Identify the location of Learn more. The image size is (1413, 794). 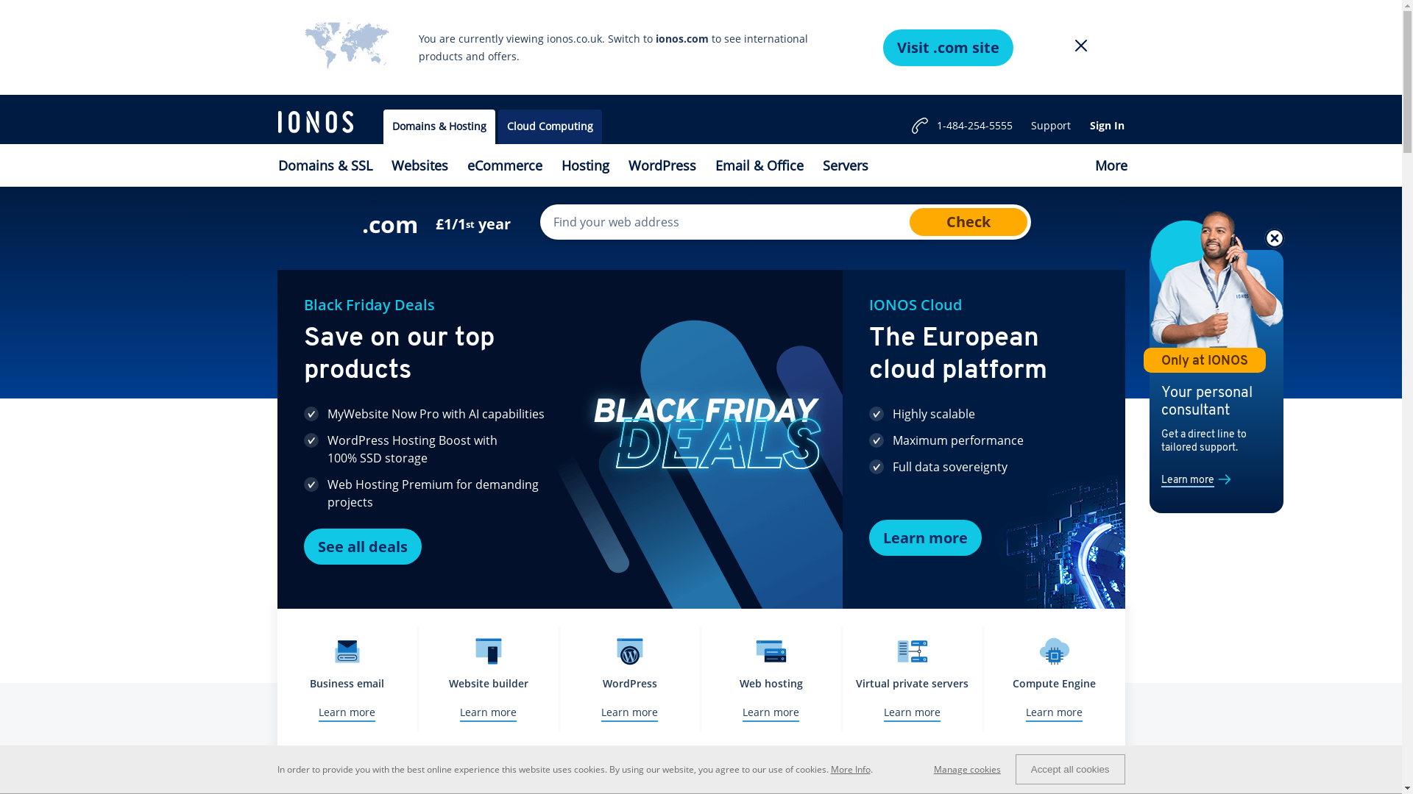
(924, 538).